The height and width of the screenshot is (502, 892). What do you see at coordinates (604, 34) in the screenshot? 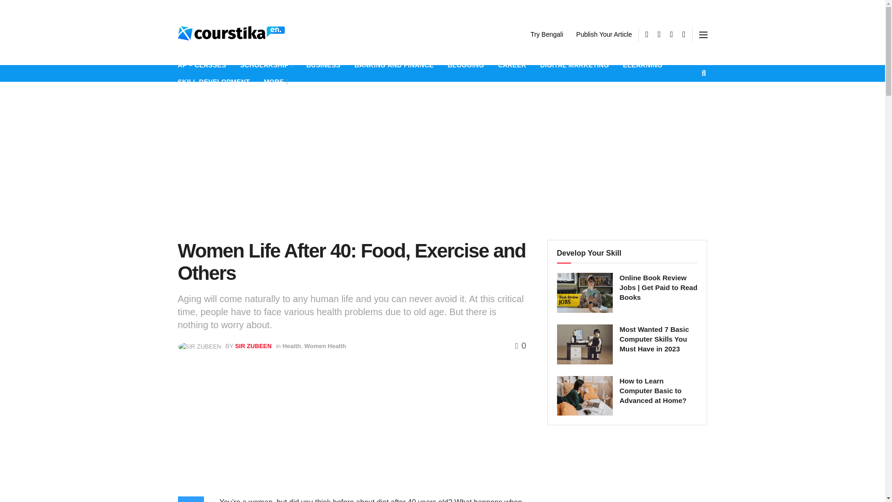
I see `Publish Your Article` at bounding box center [604, 34].